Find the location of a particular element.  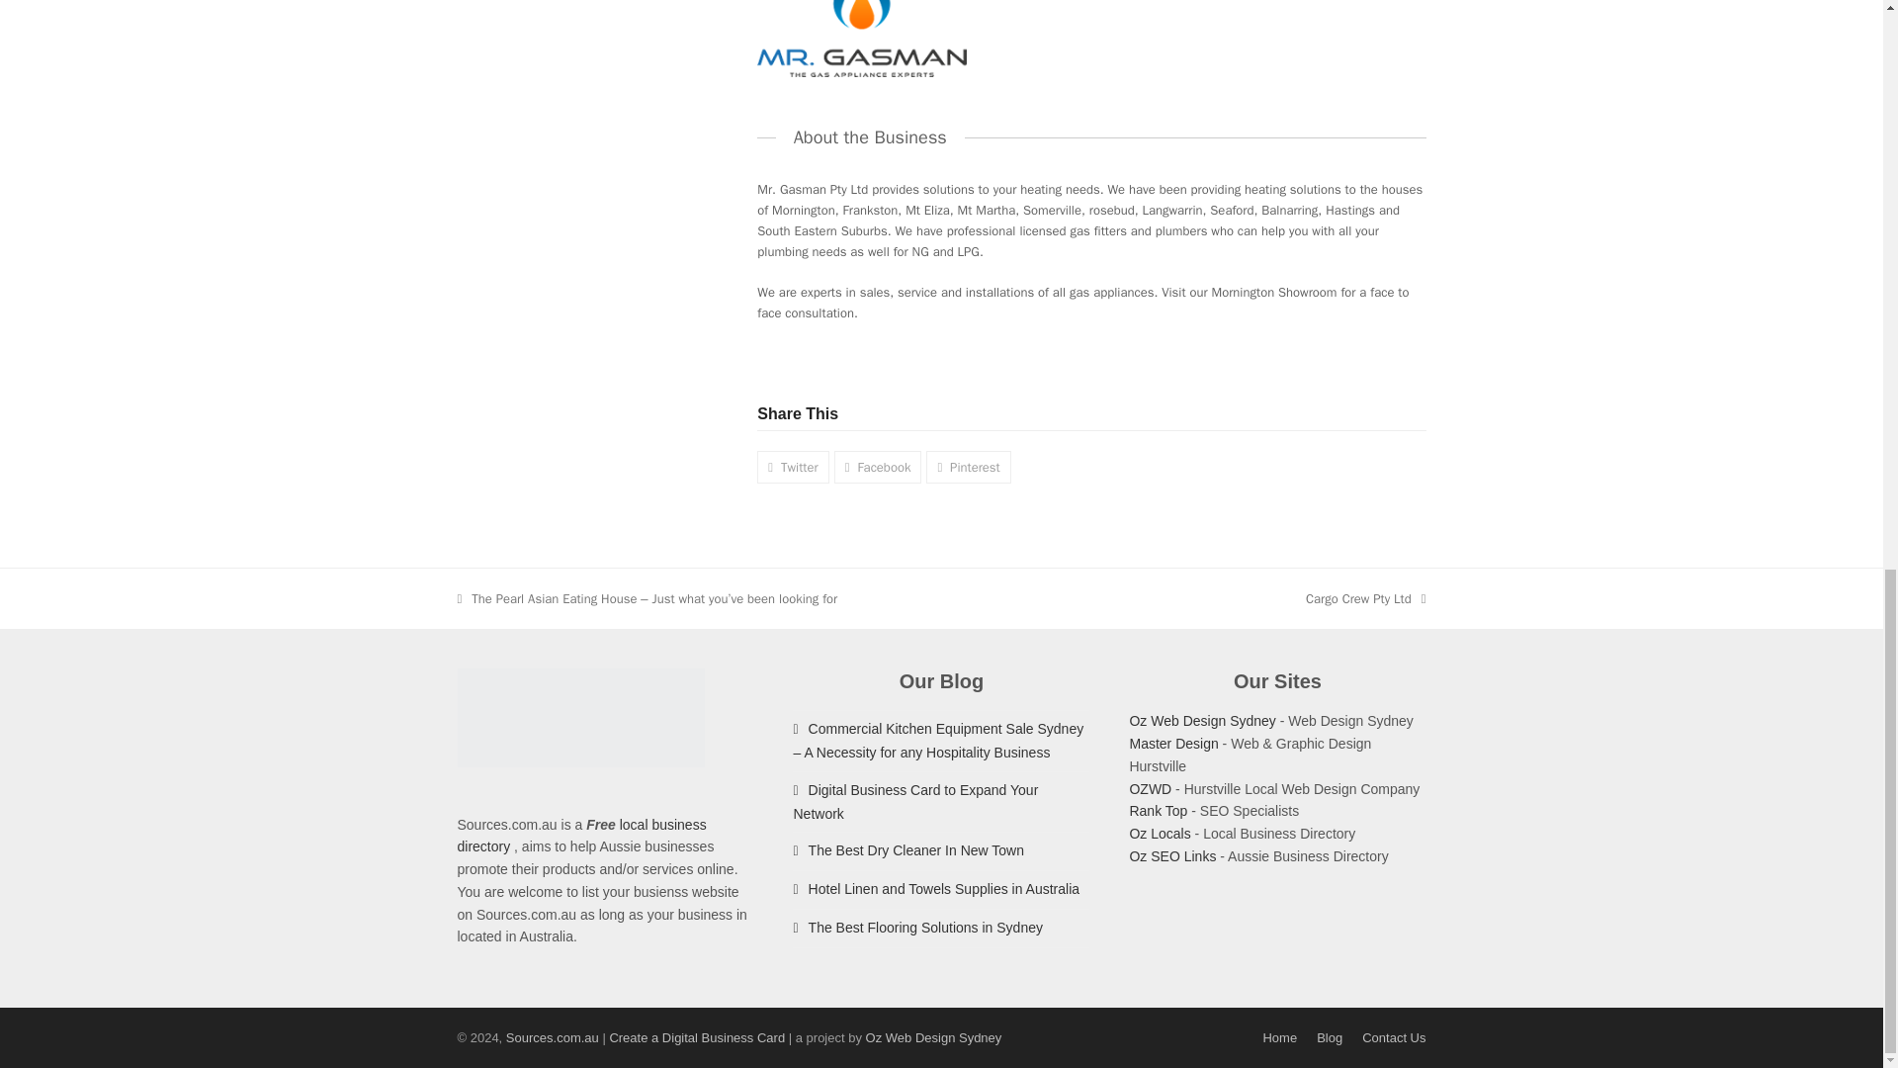

australian business directory is located at coordinates (1172, 855).